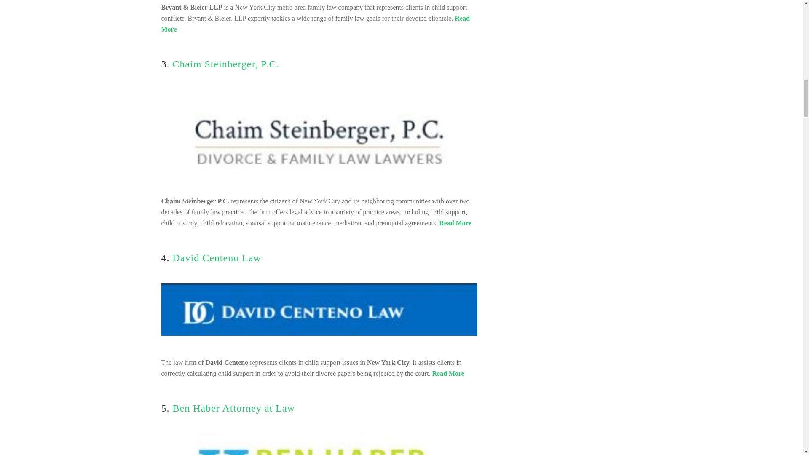 This screenshot has width=809, height=455. Describe the element at coordinates (234, 408) in the screenshot. I see `Ben Haber Attorney at Law` at that location.